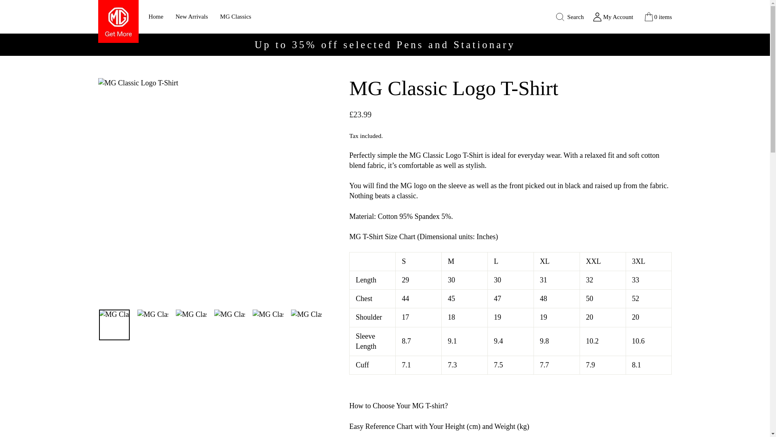 This screenshot has width=776, height=437. What do you see at coordinates (657, 17) in the screenshot?
I see `0 items` at bounding box center [657, 17].